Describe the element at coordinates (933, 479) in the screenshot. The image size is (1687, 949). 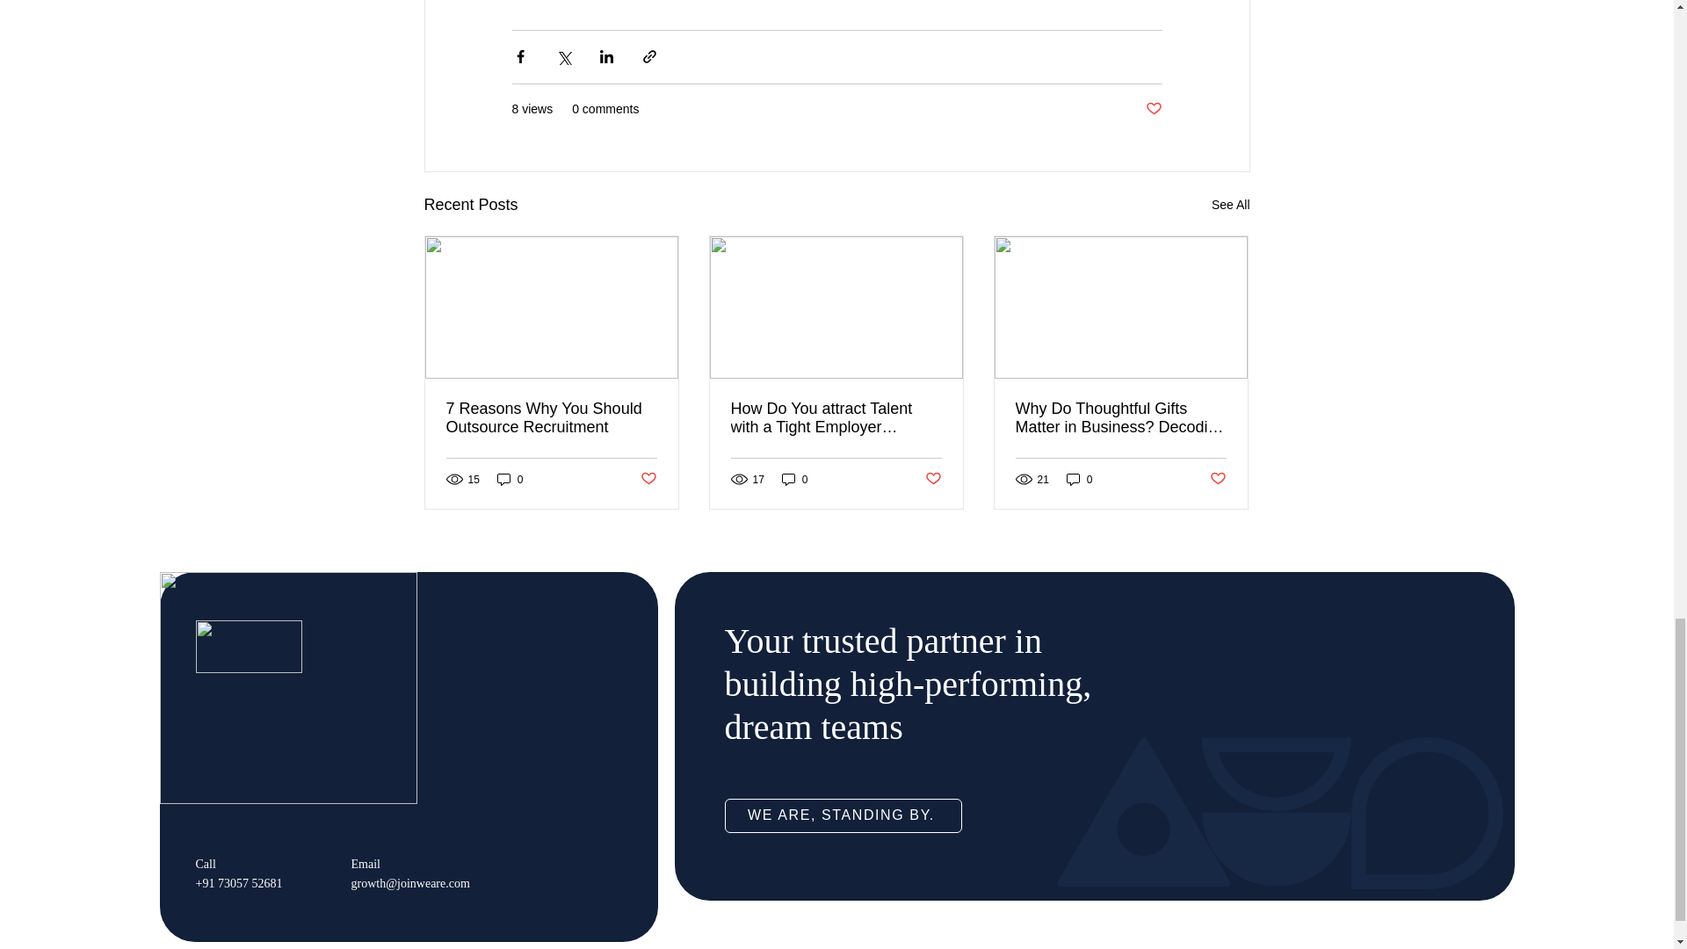
I see `Post not marked as liked` at that location.